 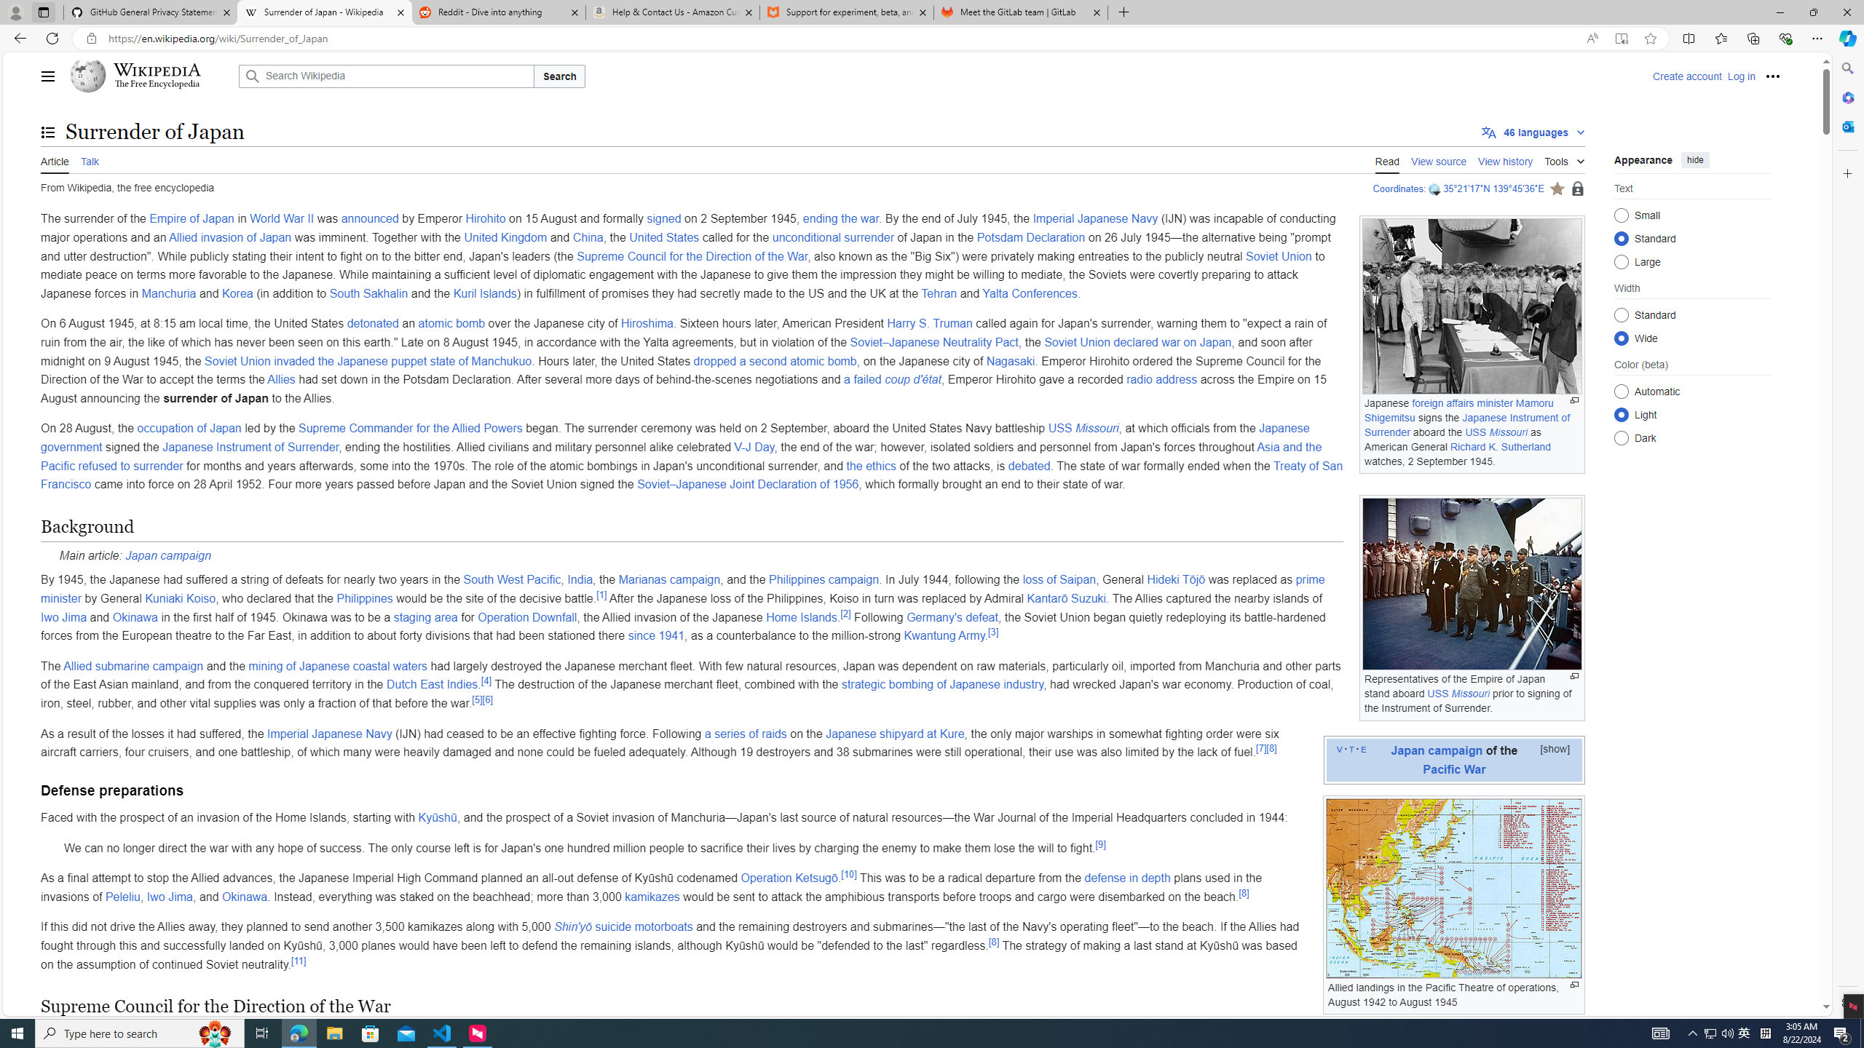 What do you see at coordinates (1030, 237) in the screenshot?
I see `Potsdam Declaration` at bounding box center [1030, 237].